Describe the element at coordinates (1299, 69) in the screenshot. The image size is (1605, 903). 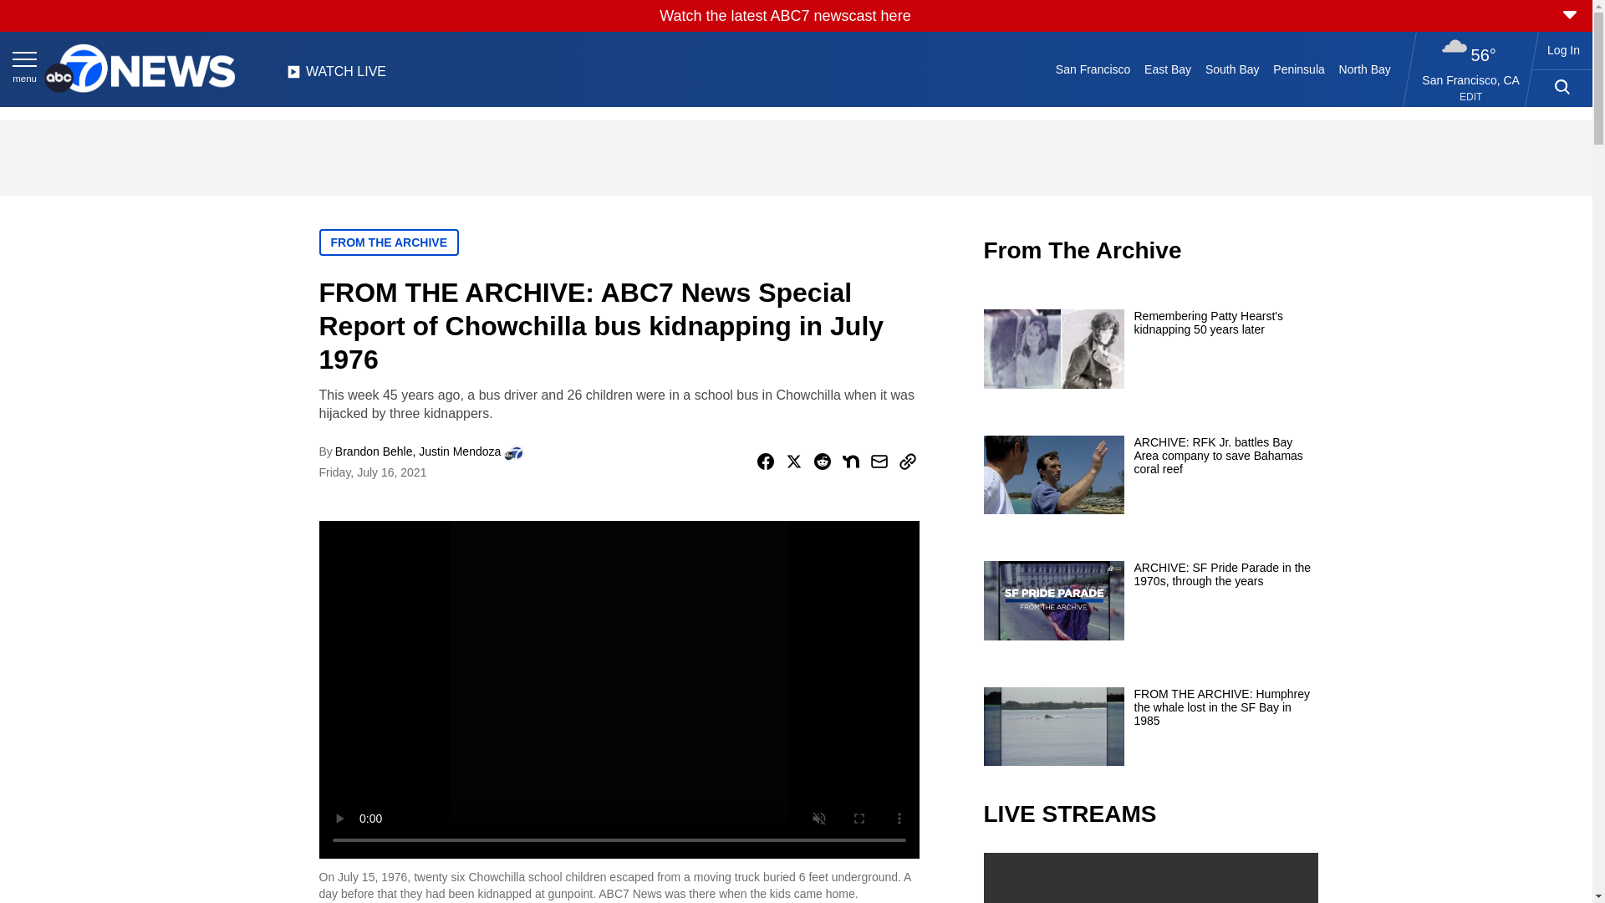
I see `Peninsula` at that location.